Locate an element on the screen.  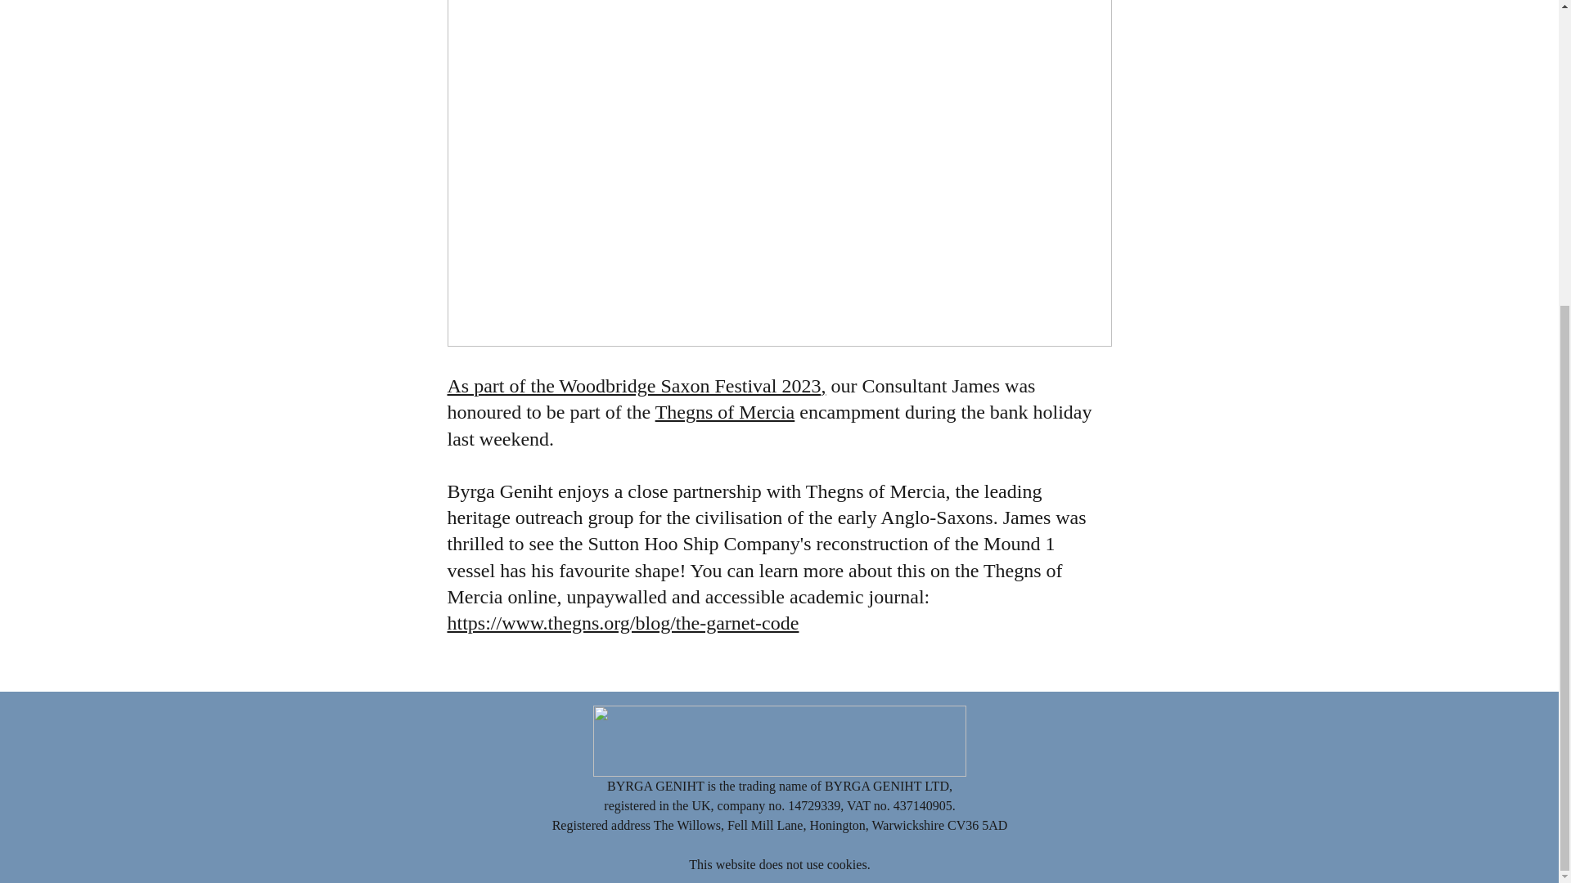
Thegns of Mercia is located at coordinates (725, 412).